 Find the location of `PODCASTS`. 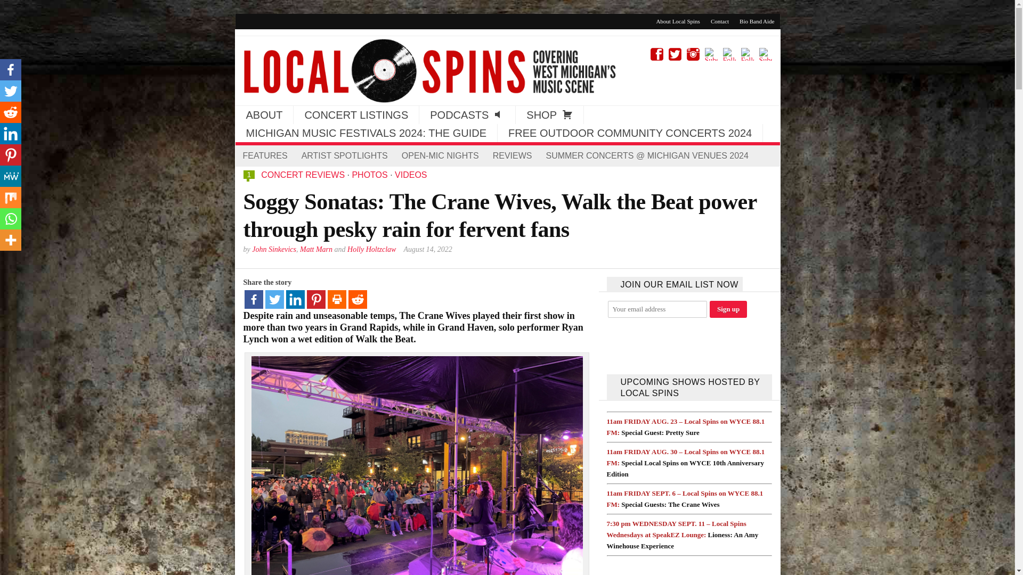

PODCASTS is located at coordinates (467, 115).